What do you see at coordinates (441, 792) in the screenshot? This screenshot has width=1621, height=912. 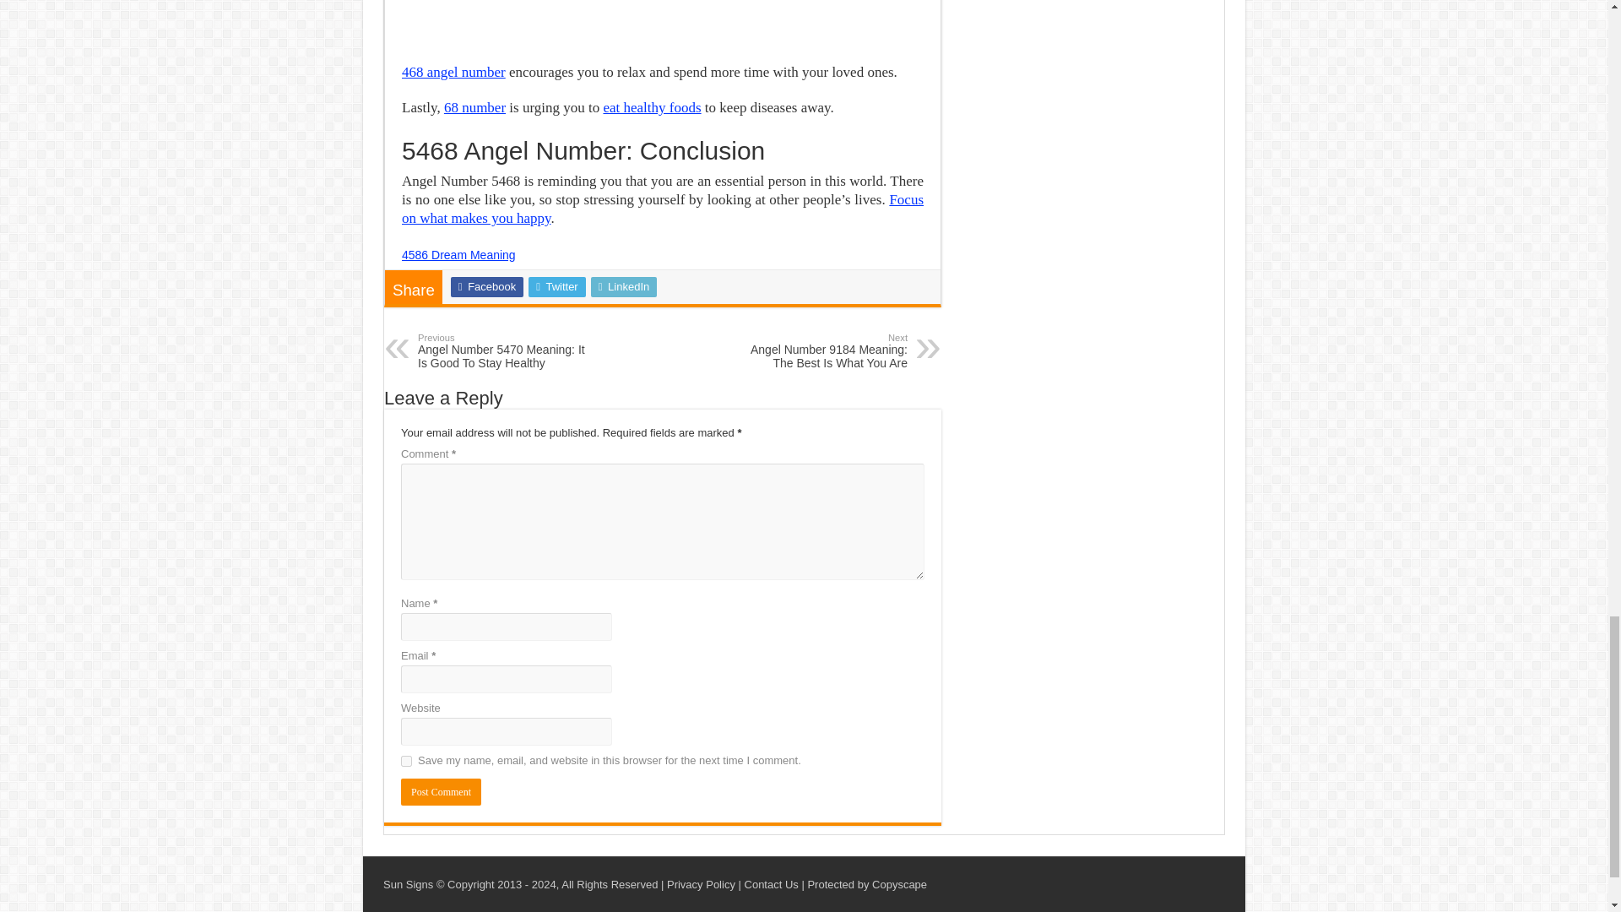 I see `Post Comment` at bounding box center [441, 792].